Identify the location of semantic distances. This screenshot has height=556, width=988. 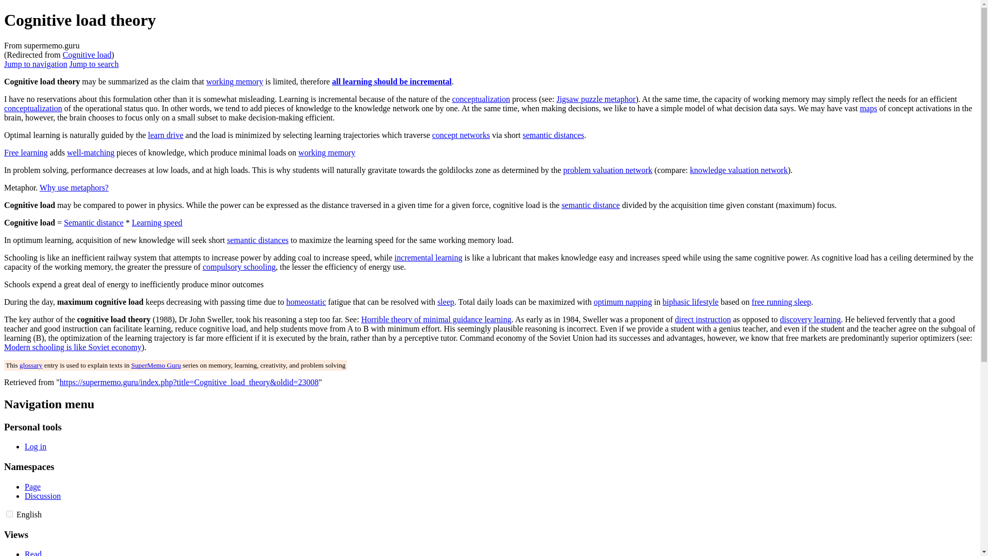
(257, 240).